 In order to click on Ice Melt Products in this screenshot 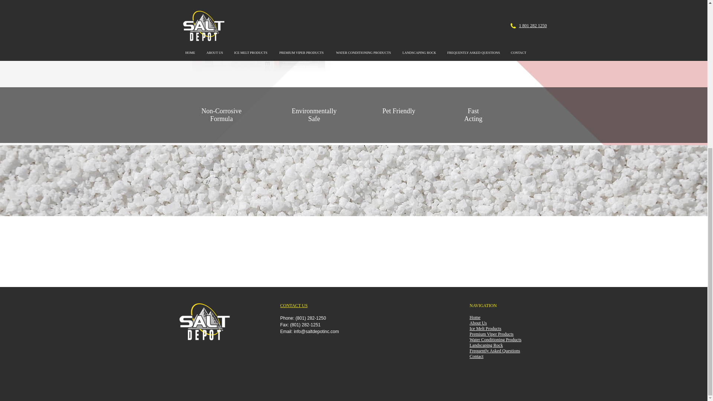, I will do `click(485, 329)`.